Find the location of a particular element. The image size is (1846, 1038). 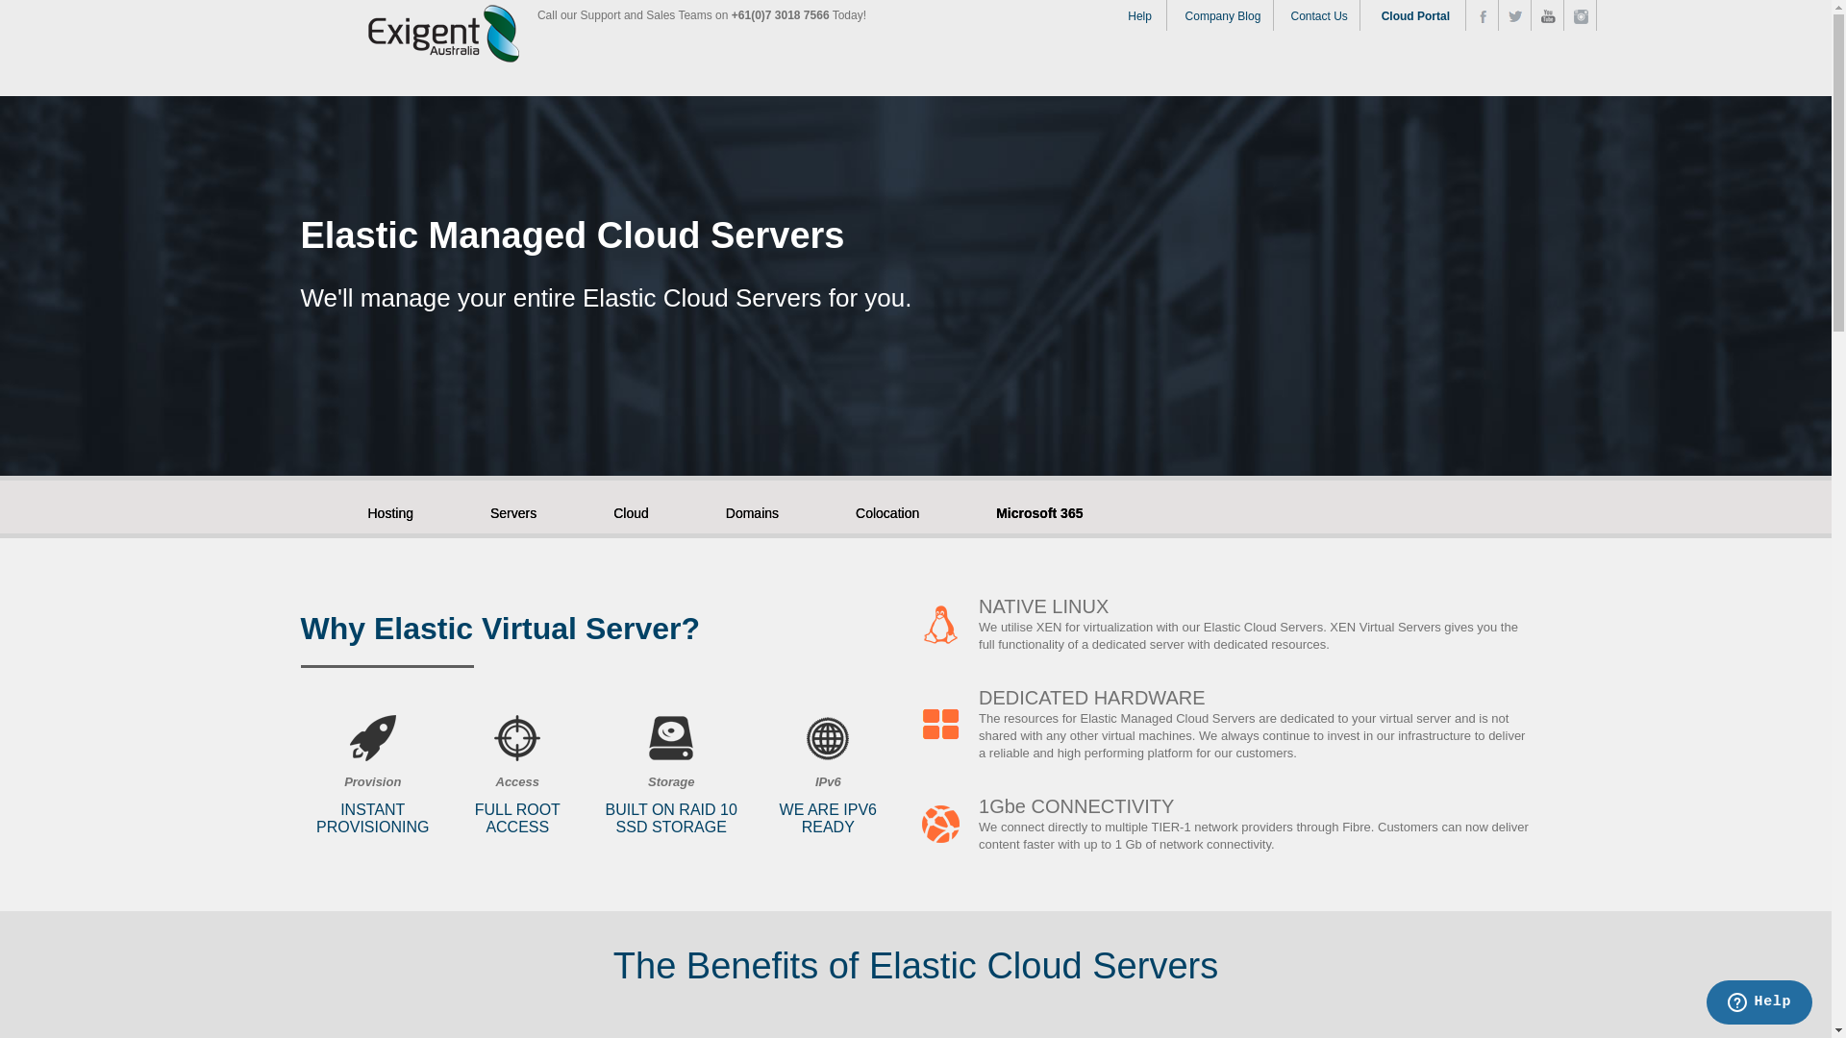

+61(0)7 3018 7566 is located at coordinates (781, 15).